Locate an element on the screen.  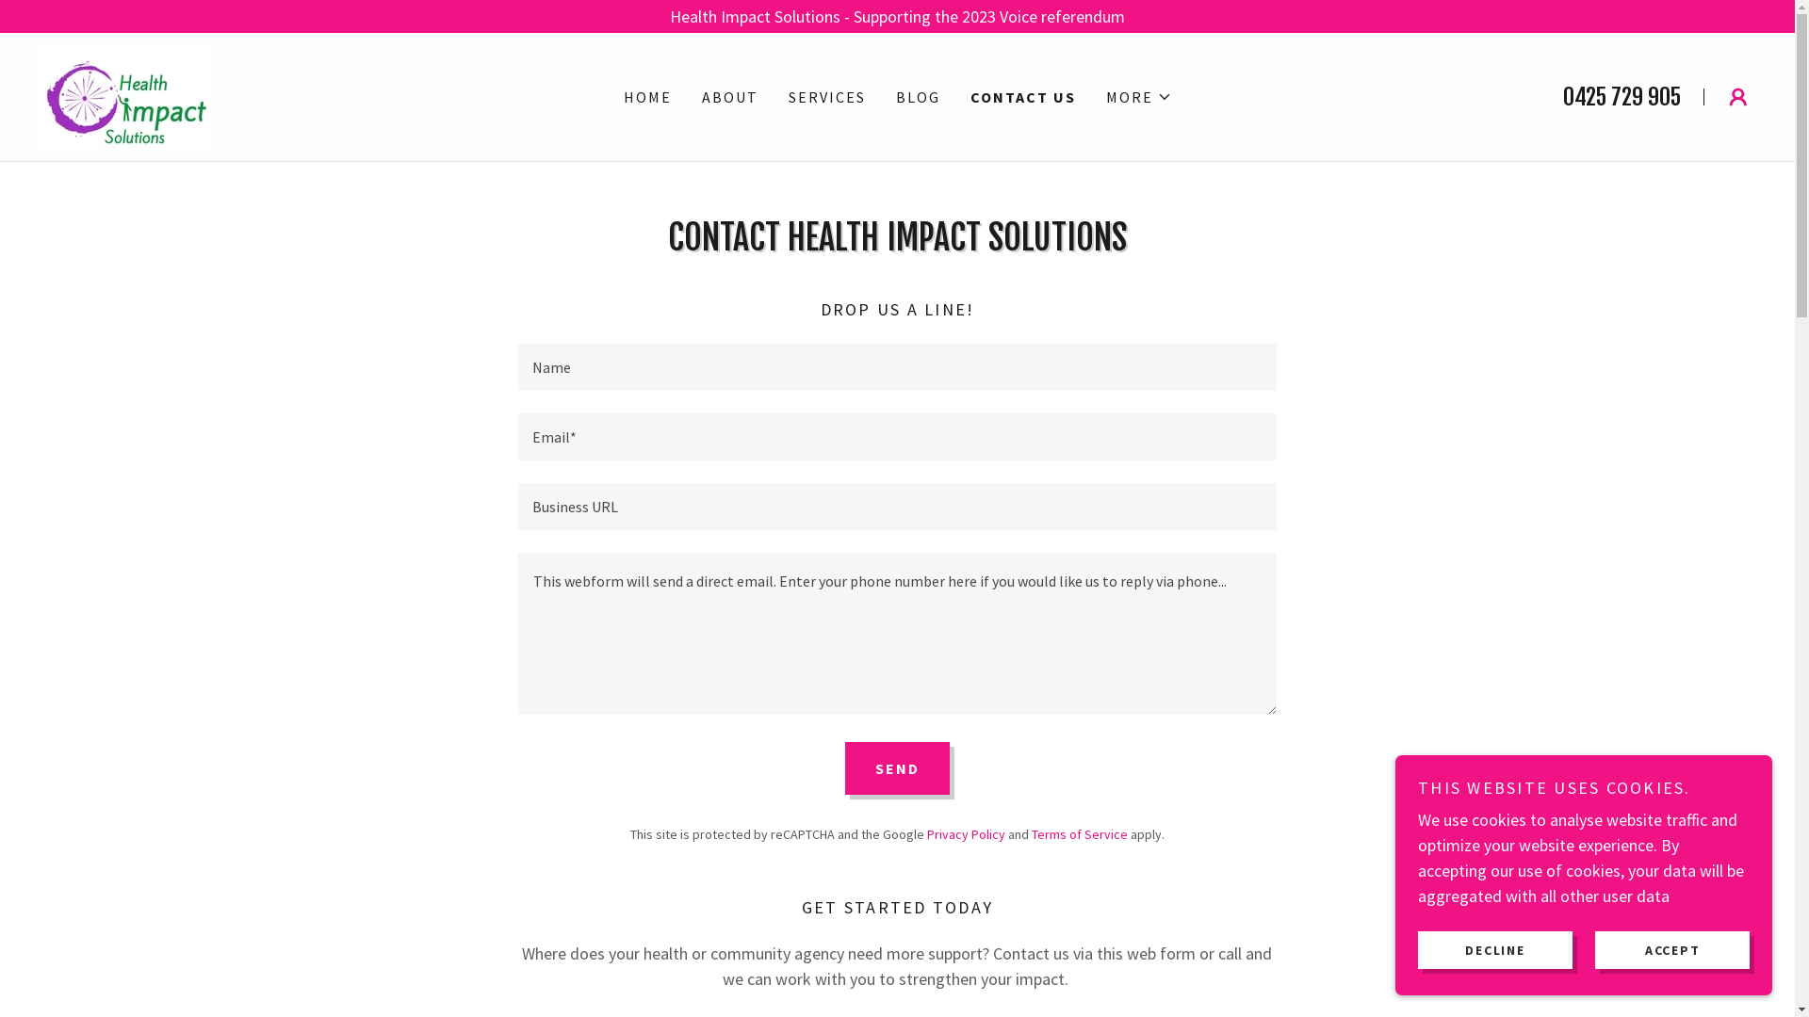
Privacy Policy is located at coordinates (966, 834).